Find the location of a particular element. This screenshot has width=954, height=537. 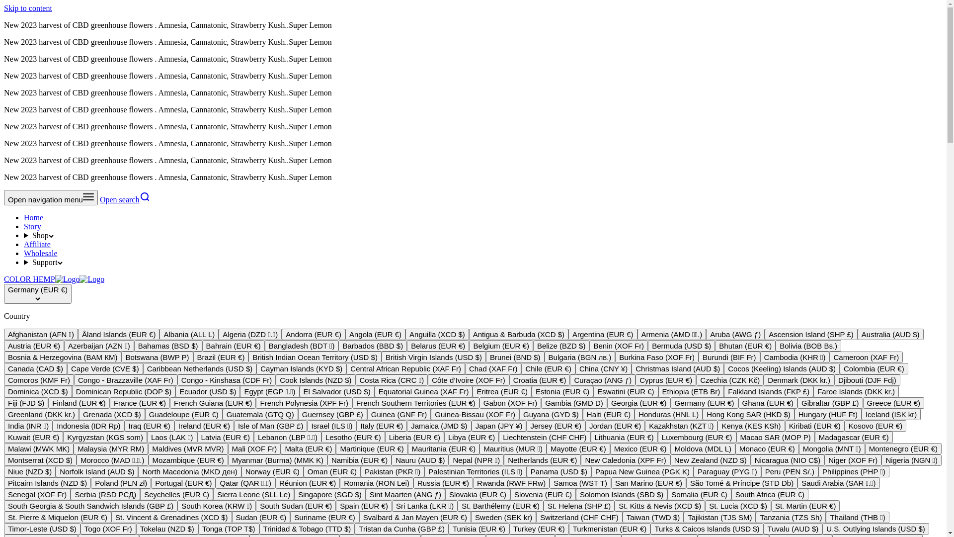

Tanzania (TZS Sh) is located at coordinates (791, 517).